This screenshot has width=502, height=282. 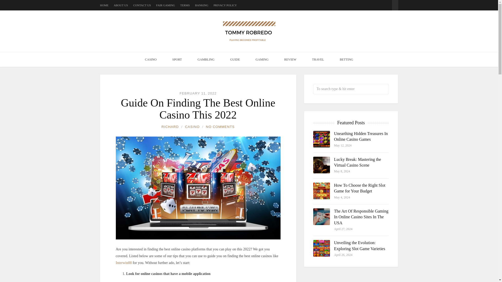 What do you see at coordinates (170, 127) in the screenshot?
I see `Posts by Richard` at bounding box center [170, 127].